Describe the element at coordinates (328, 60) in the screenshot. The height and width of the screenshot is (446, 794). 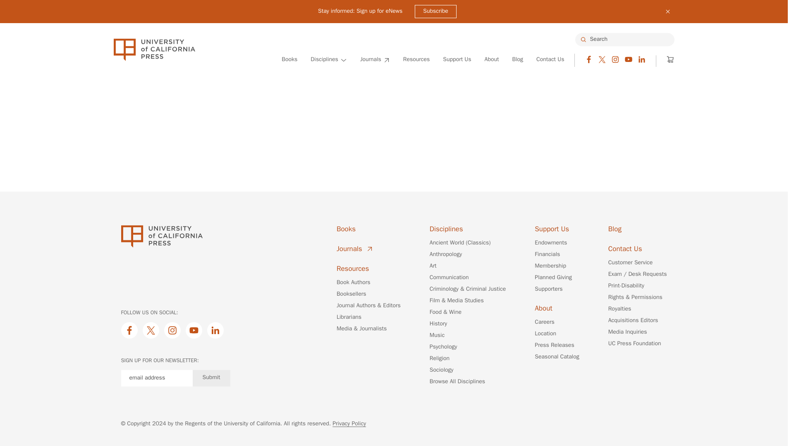
I see `Disciplines` at that location.